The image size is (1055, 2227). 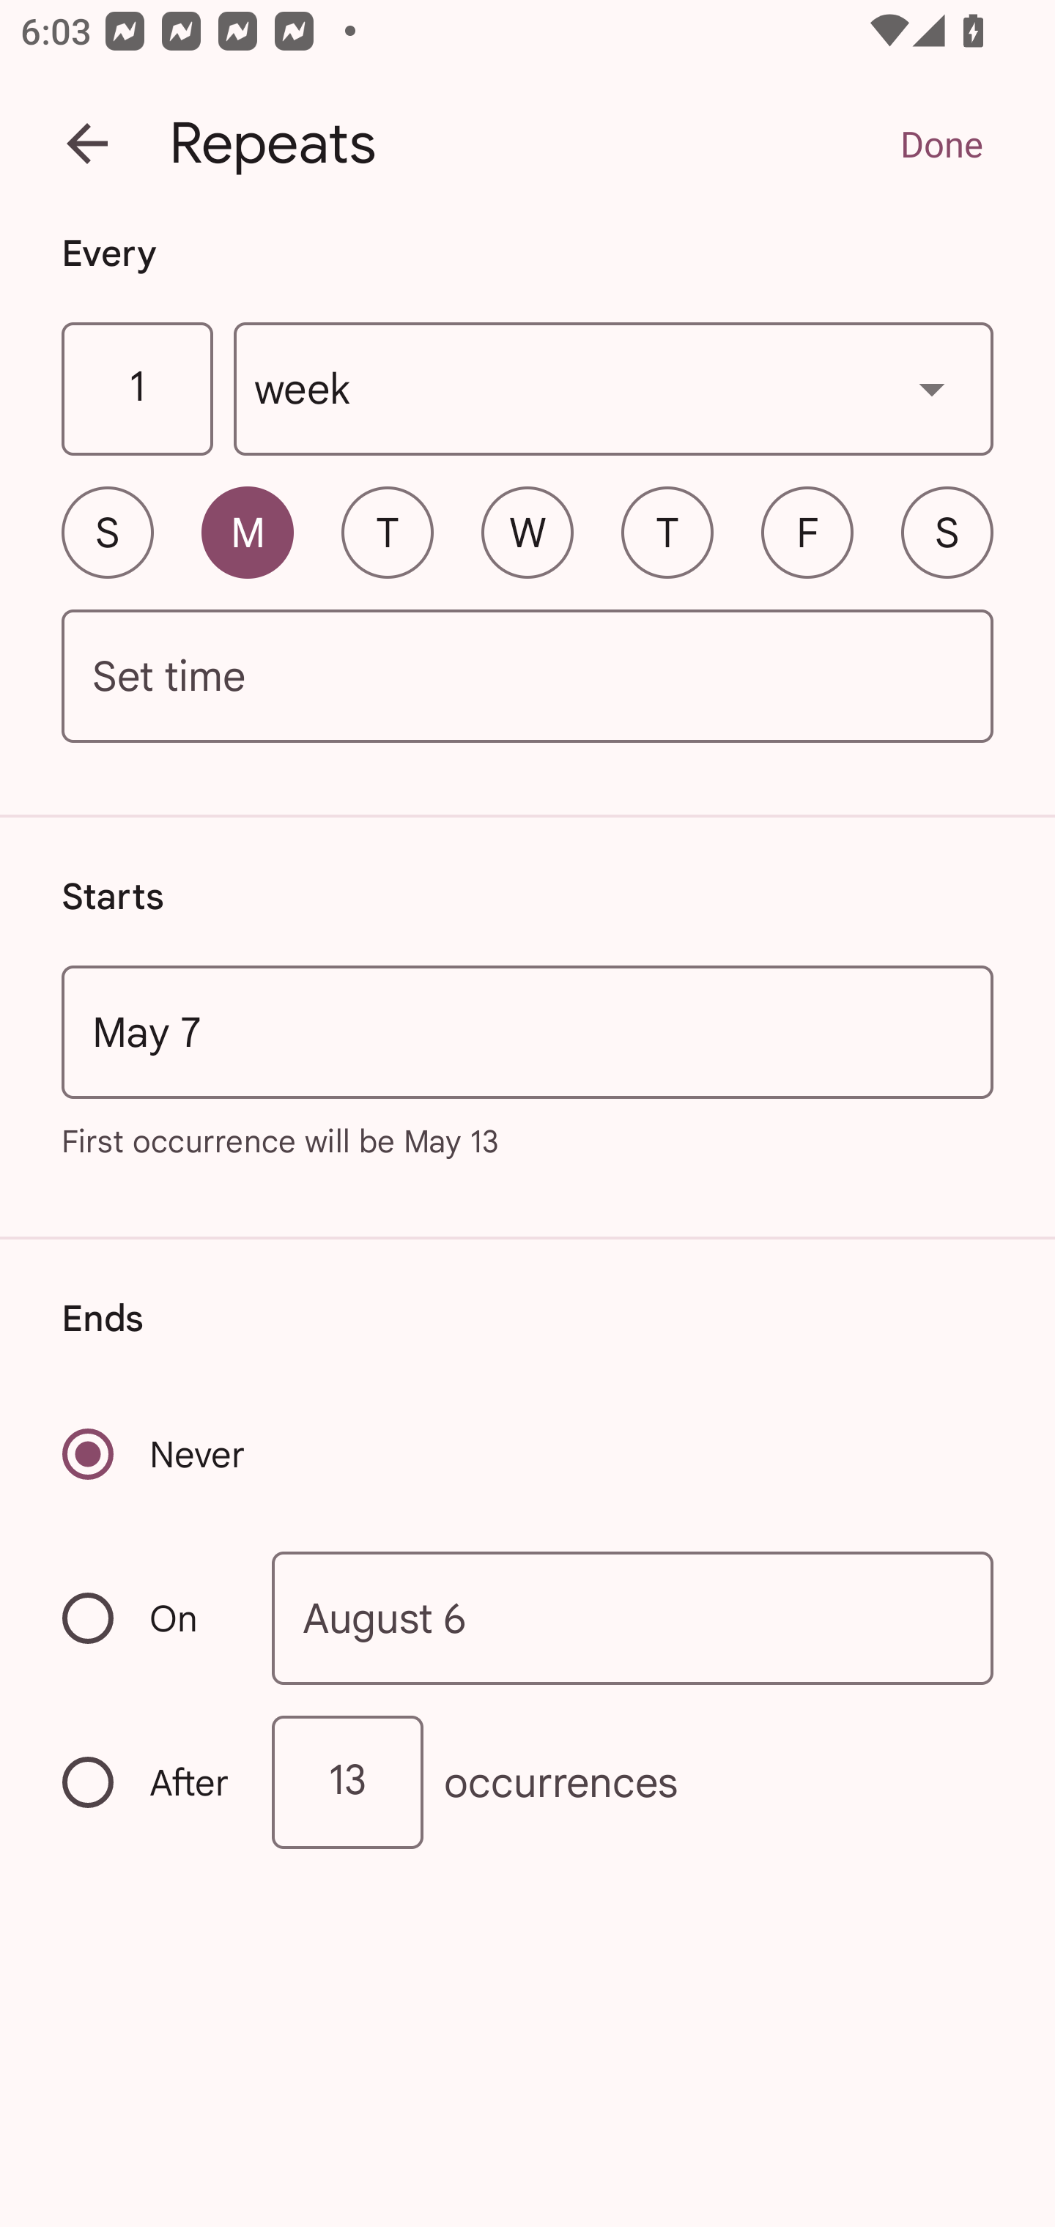 I want to click on Show dropdown menu, so click(x=932, y=388).